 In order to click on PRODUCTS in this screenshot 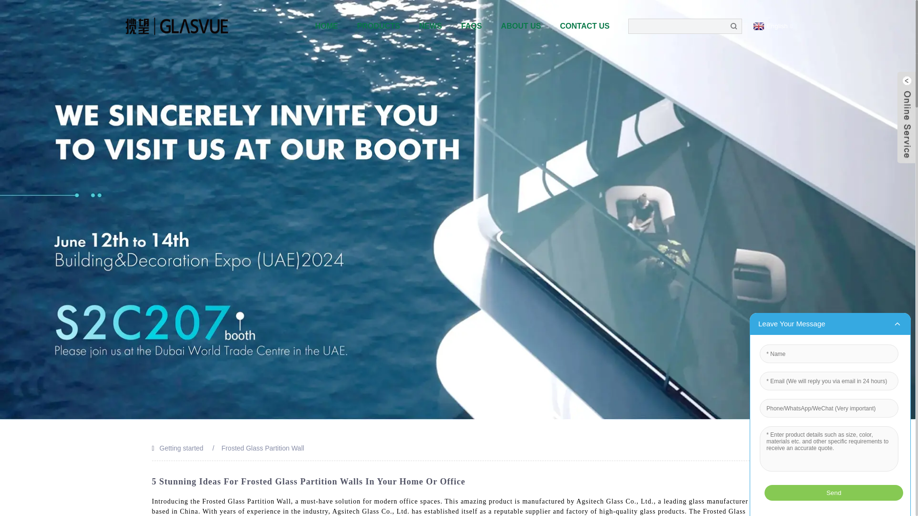, I will do `click(379, 26)`.